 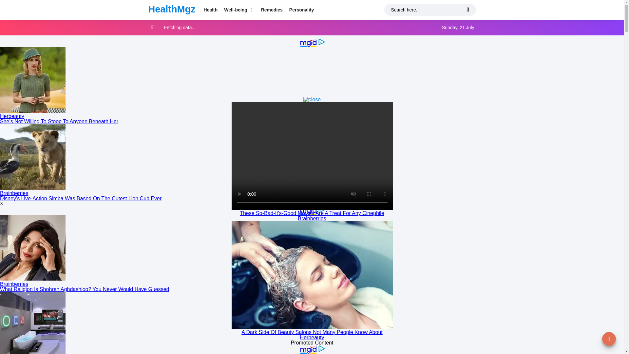 I want to click on Search here..., so click(x=429, y=10).